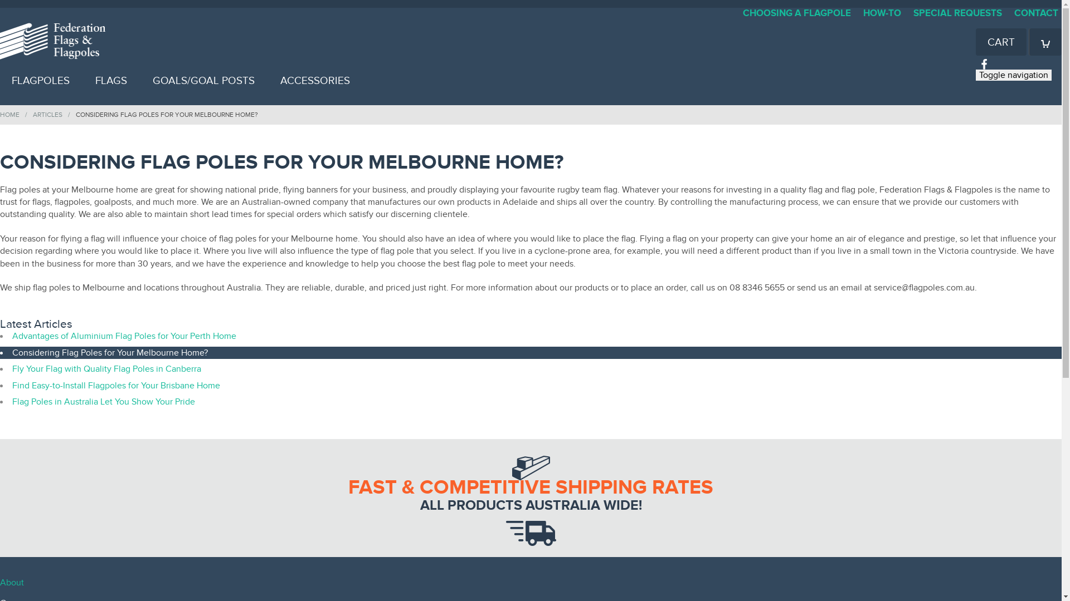  I want to click on Find Easy-to-Install Flagpoles for Your Brisbane Home, so click(116, 386).